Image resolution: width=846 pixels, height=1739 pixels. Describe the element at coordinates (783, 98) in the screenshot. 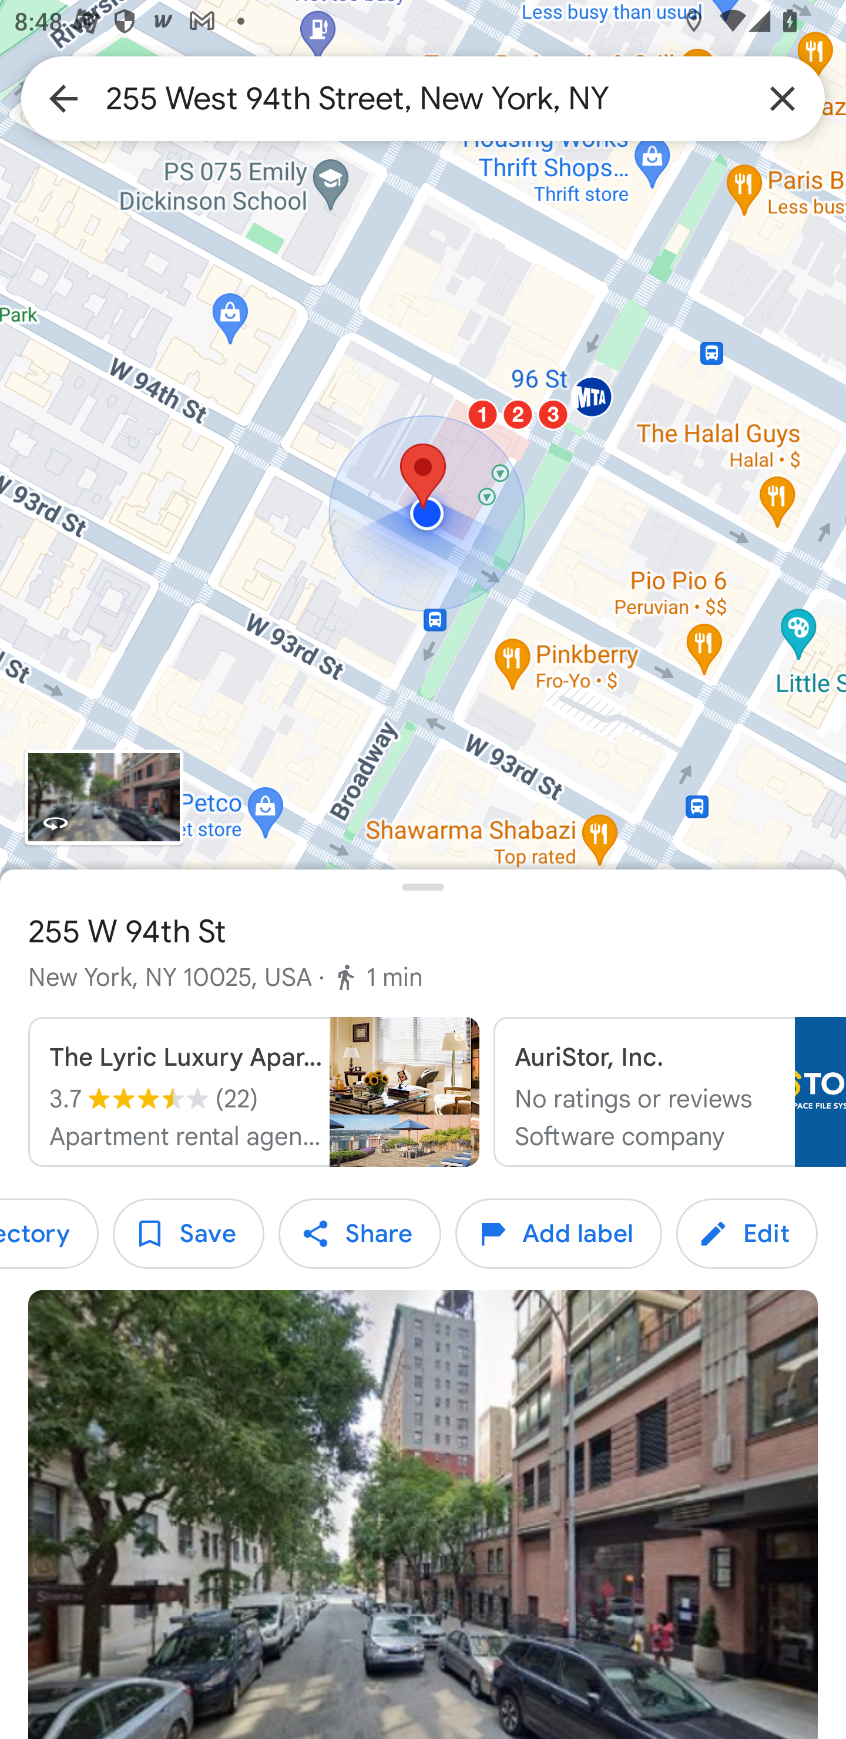

I see `Clear` at that location.